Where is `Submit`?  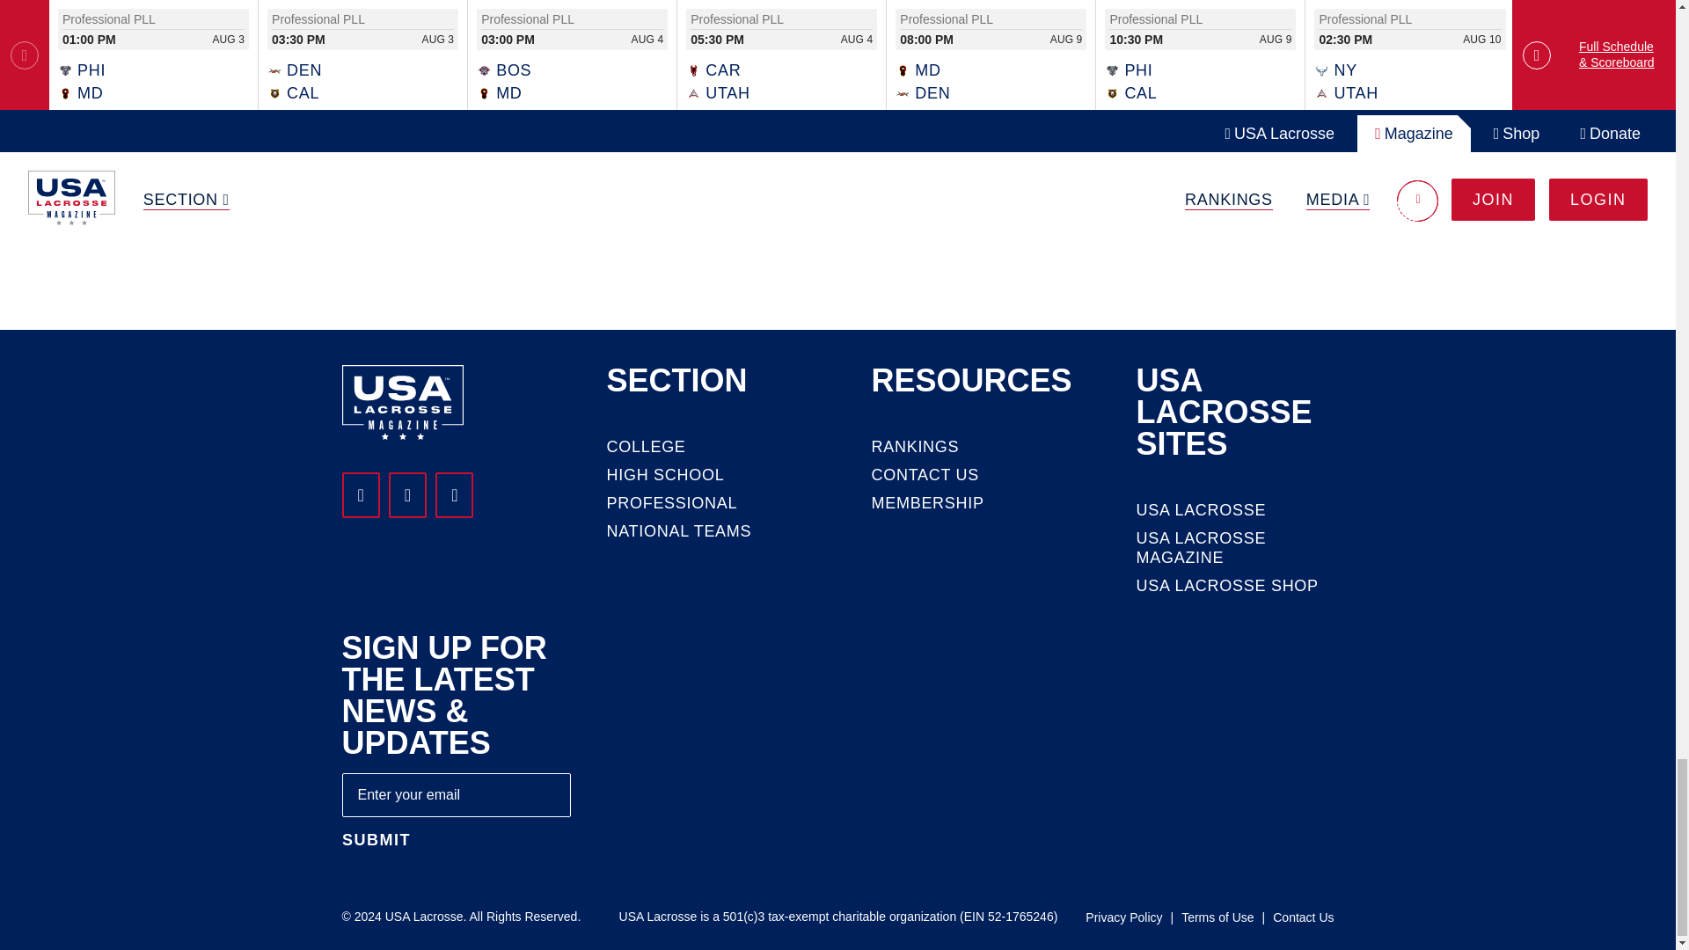 Submit is located at coordinates (375, 841).